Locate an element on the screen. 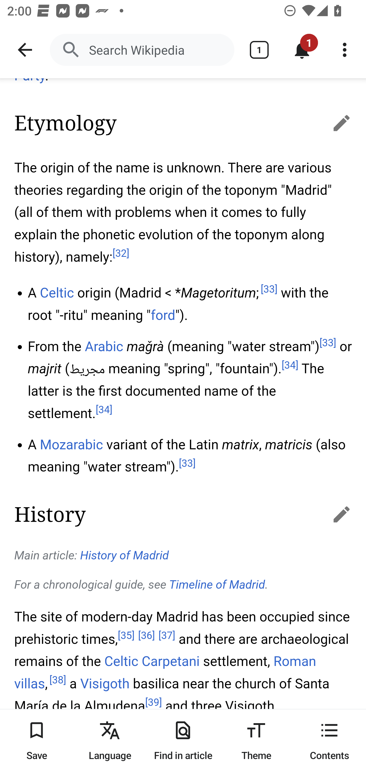 The image size is (366, 773). Carpetani is located at coordinates (171, 662).